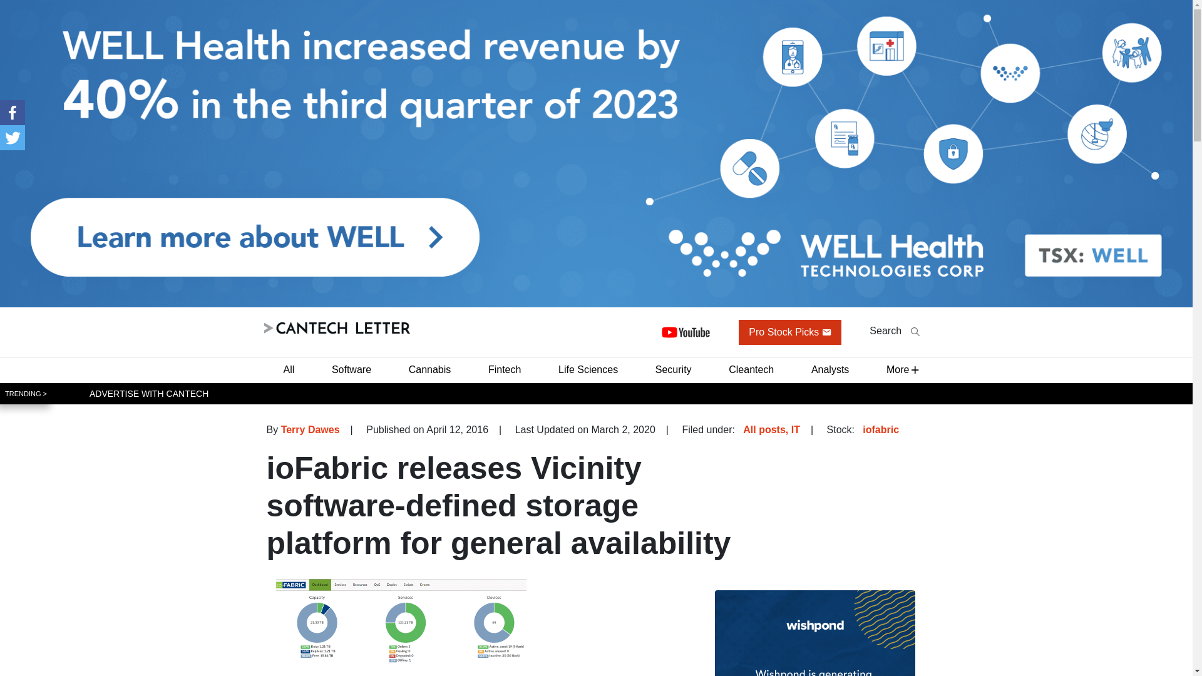  What do you see at coordinates (430, 369) in the screenshot?
I see `Cannabis` at bounding box center [430, 369].